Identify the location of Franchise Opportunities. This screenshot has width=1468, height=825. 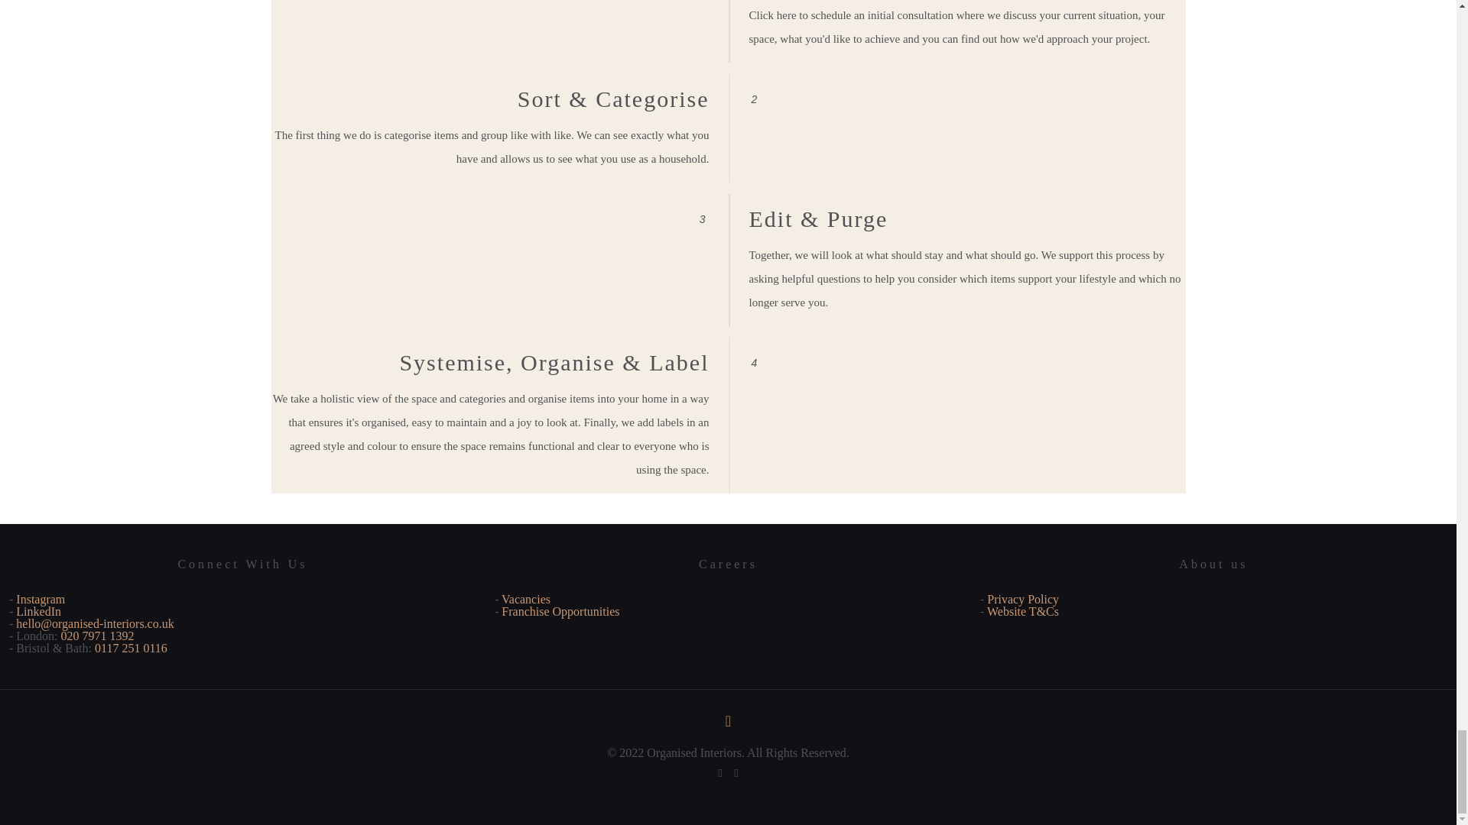
(560, 611).